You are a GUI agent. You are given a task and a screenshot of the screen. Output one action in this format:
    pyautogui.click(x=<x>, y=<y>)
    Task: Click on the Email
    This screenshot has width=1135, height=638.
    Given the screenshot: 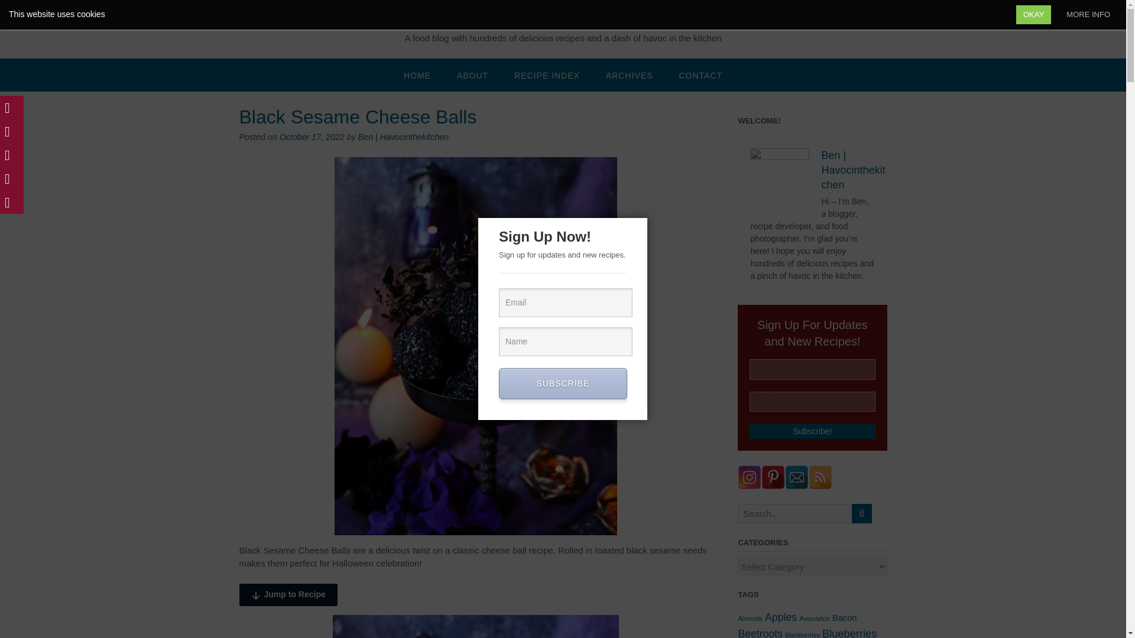 What is the action you would take?
    pyautogui.click(x=565, y=302)
    